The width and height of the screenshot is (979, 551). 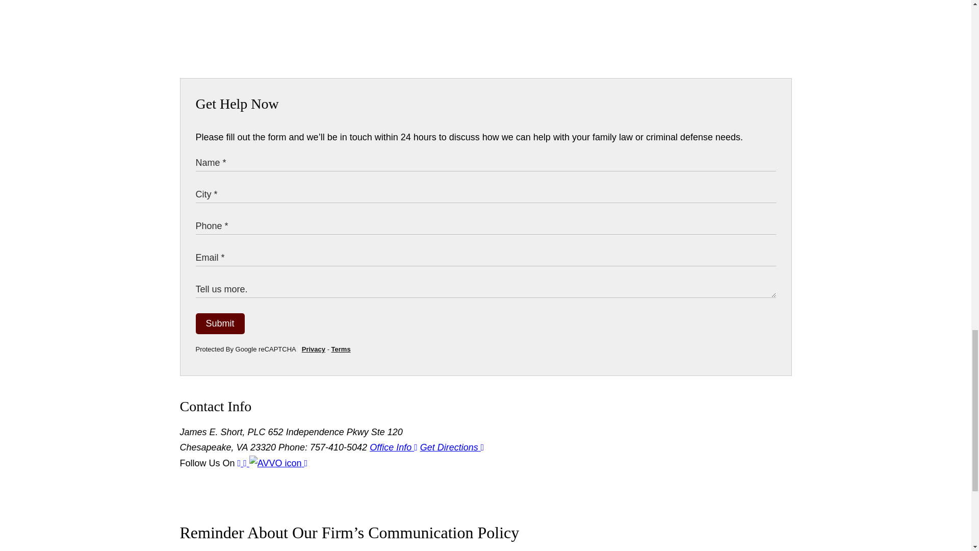 What do you see at coordinates (341, 349) in the screenshot?
I see `Terms` at bounding box center [341, 349].